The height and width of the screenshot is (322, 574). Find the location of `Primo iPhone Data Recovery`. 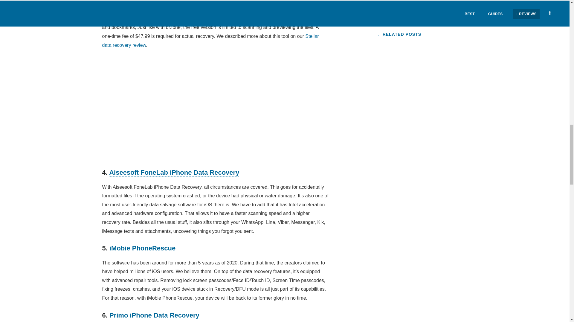

Primo iPhone Data Recovery is located at coordinates (154, 315).